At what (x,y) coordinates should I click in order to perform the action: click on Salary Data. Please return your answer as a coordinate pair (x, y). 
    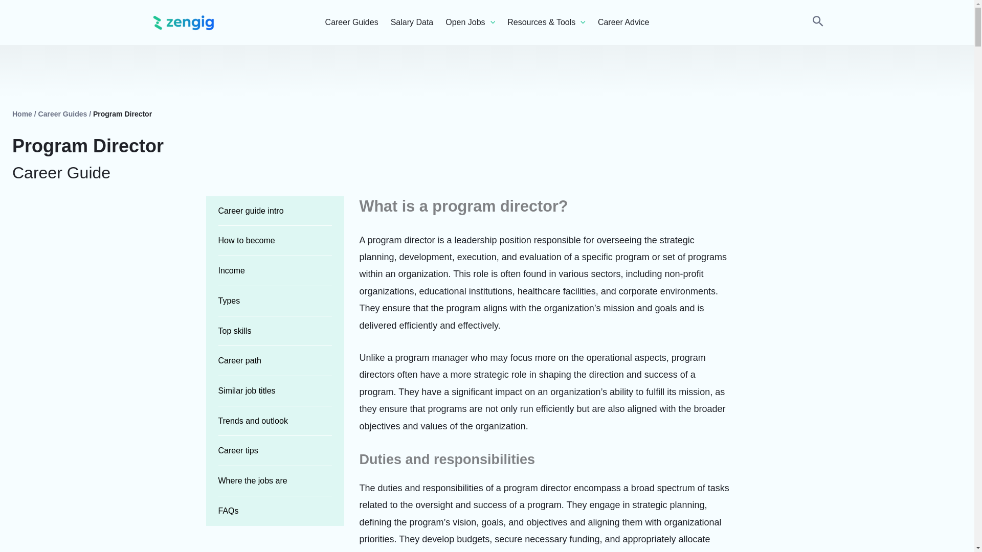
    Looking at the image, I should click on (412, 22).